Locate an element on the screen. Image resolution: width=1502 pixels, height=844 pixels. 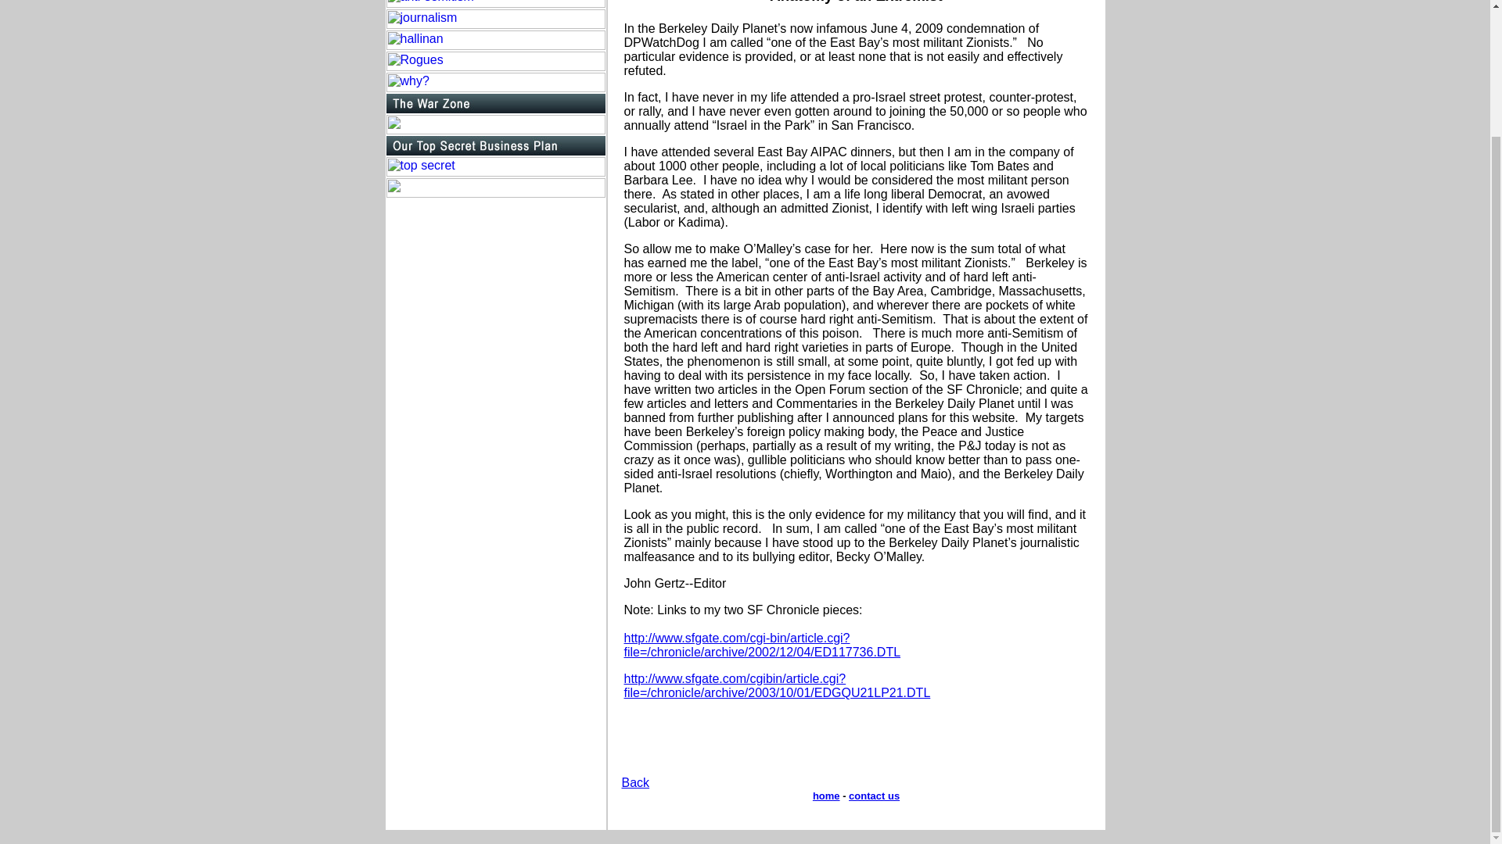
Back is located at coordinates (635, 781).